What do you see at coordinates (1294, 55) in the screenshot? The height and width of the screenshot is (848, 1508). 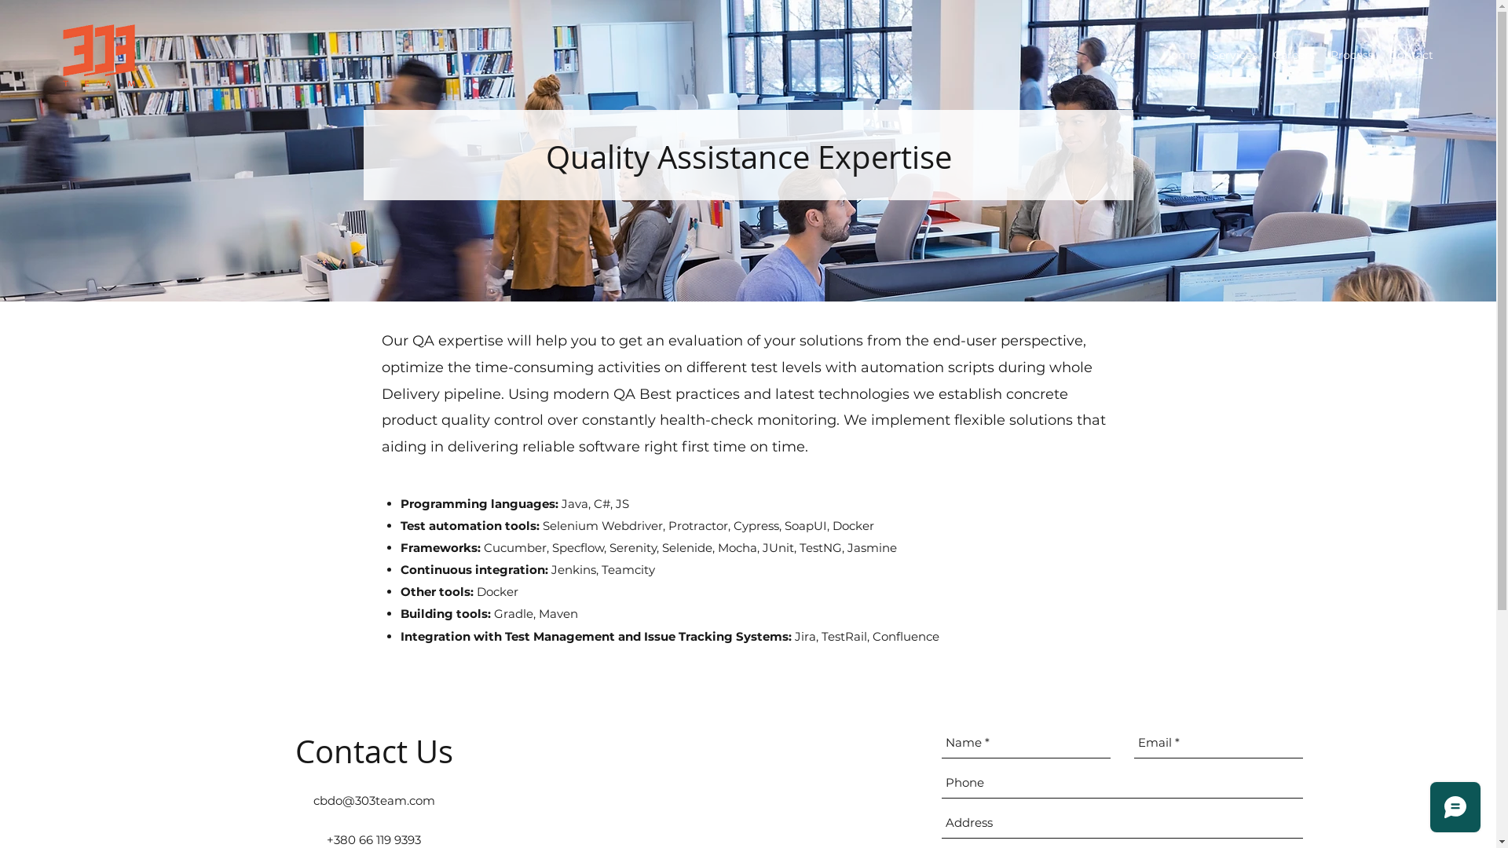 I see `Careers` at bounding box center [1294, 55].